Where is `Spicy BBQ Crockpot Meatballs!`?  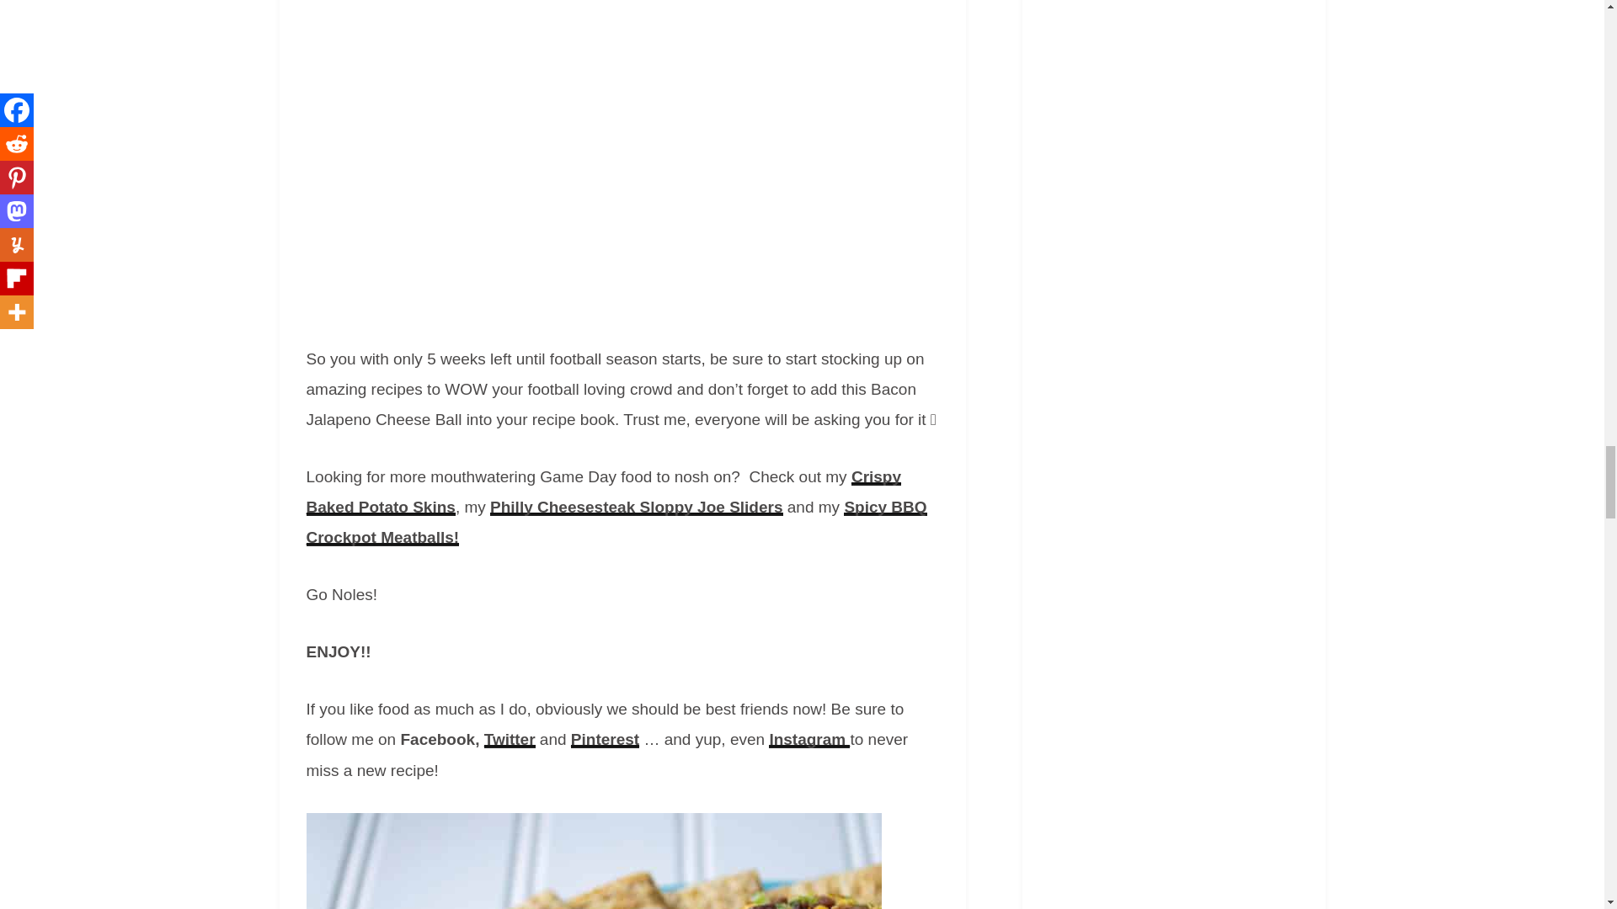 Spicy BBQ Crockpot Meatballs! is located at coordinates (616, 522).